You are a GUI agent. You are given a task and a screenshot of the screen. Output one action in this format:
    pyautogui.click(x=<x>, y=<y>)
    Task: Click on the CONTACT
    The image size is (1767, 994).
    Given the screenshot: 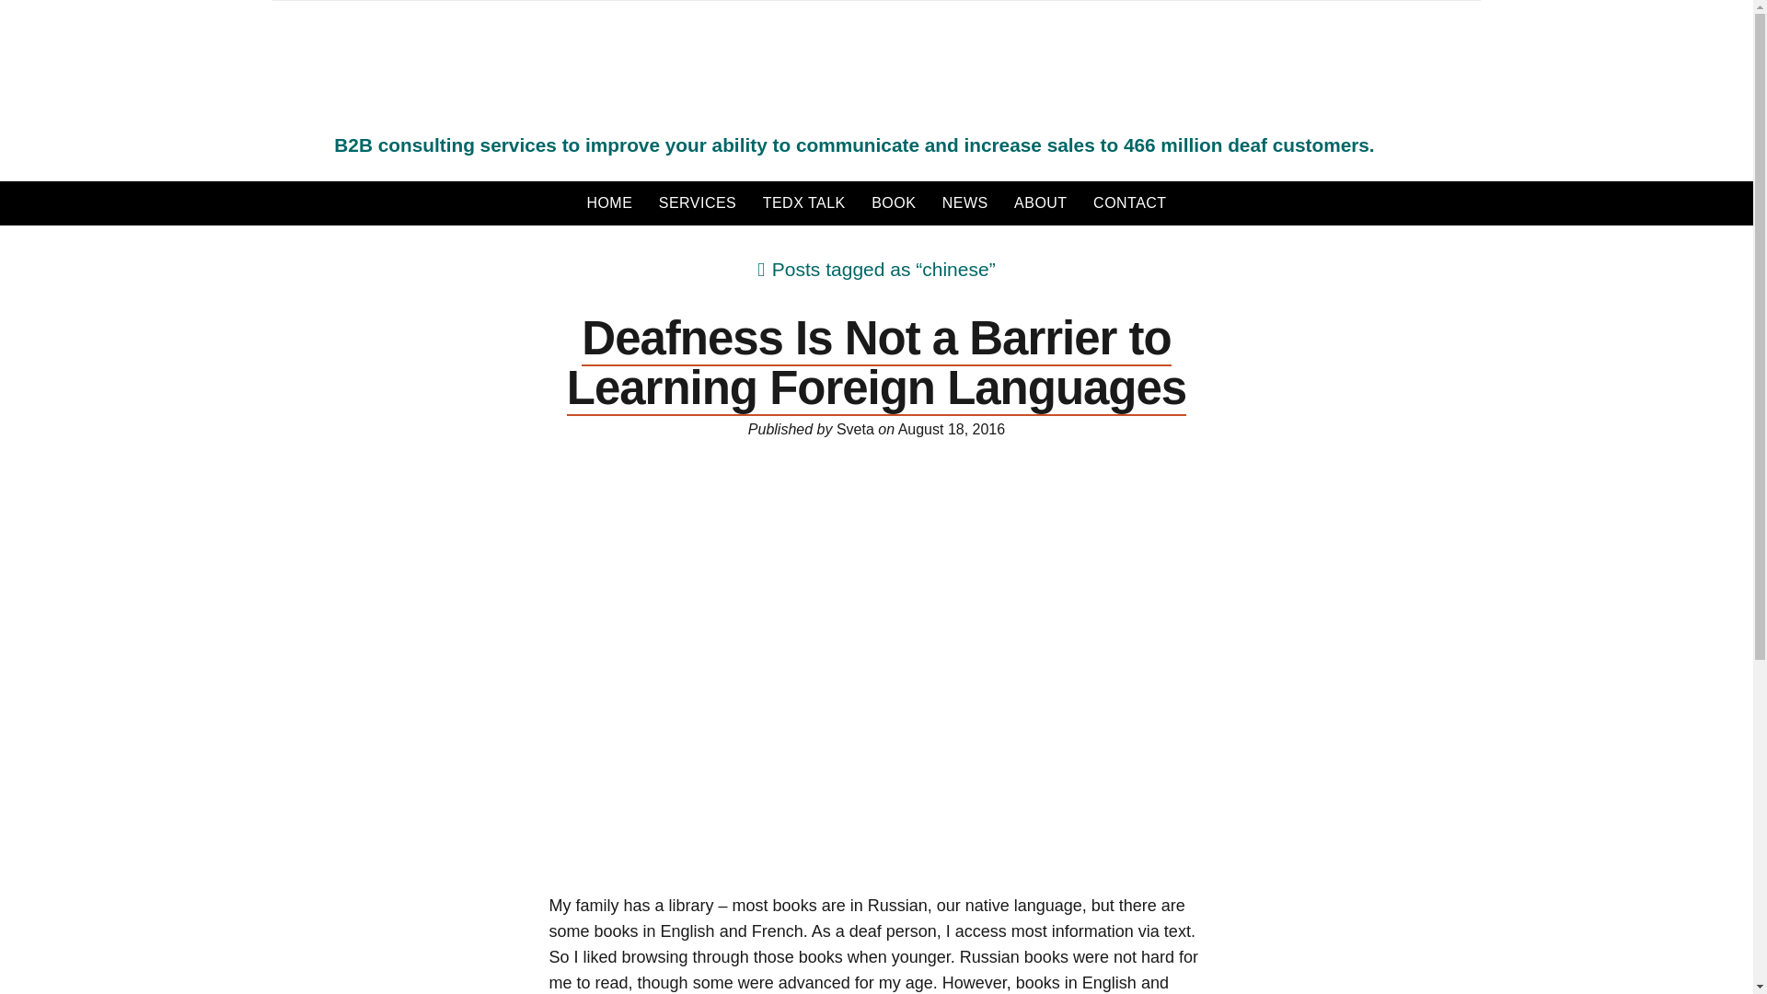 What is the action you would take?
    pyautogui.click(x=1130, y=202)
    